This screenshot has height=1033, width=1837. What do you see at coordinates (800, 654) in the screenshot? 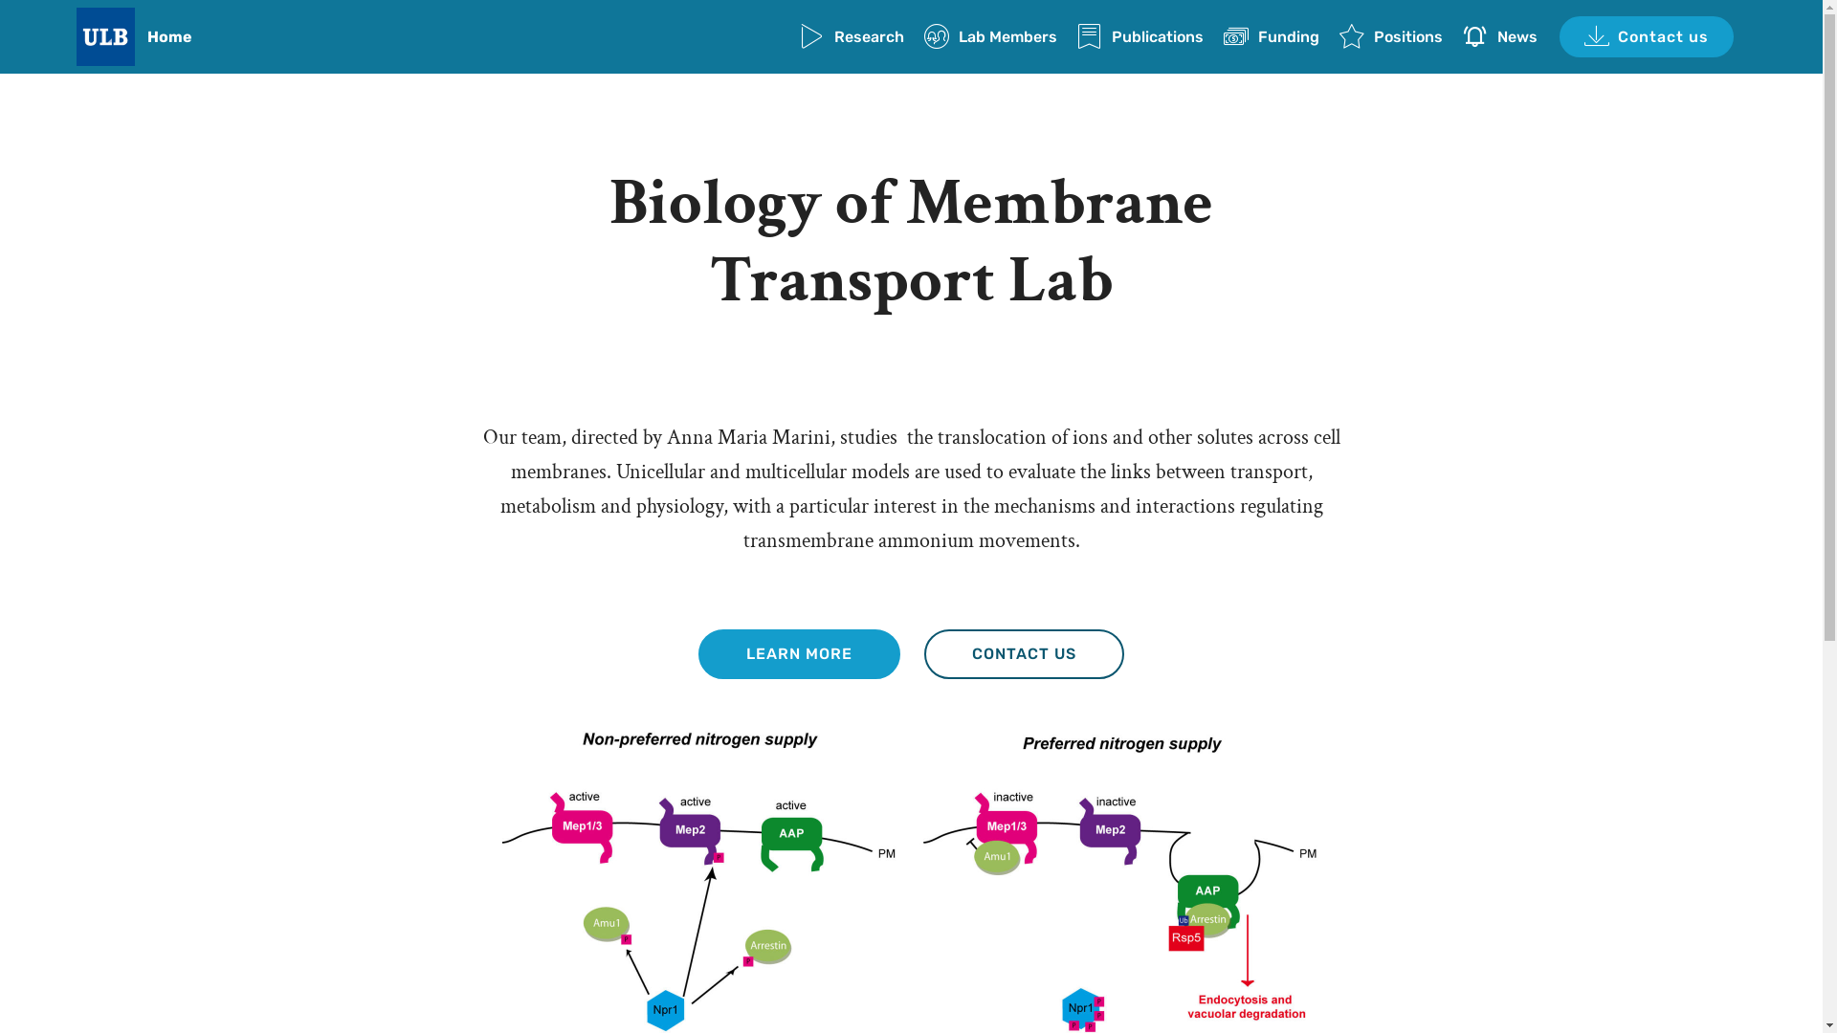
I see `LEARN MORE` at bounding box center [800, 654].